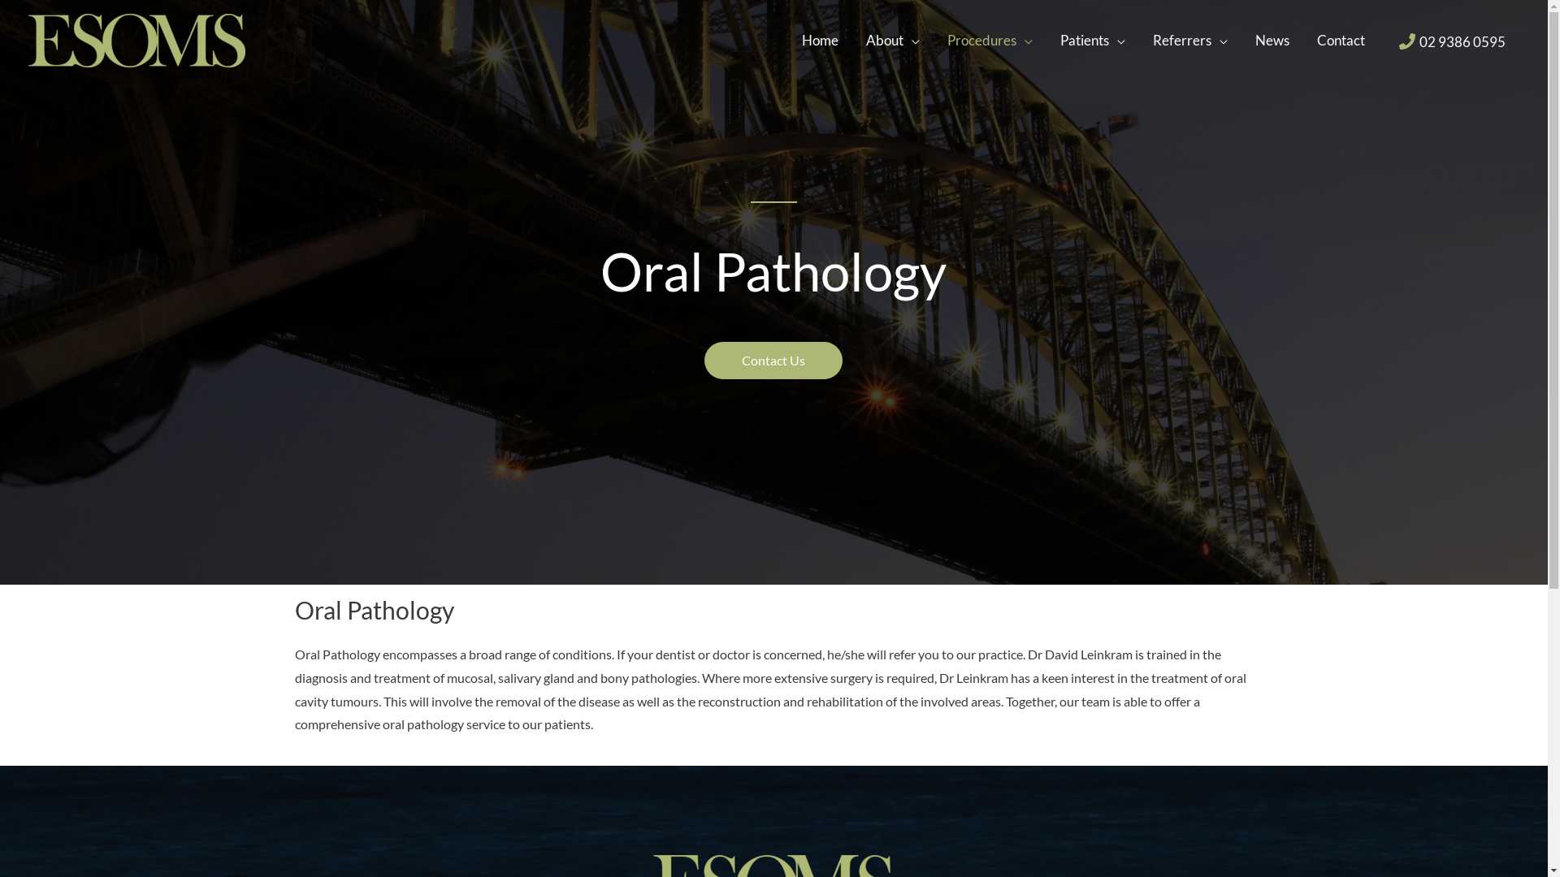 The height and width of the screenshot is (877, 1560). What do you see at coordinates (1272, 41) in the screenshot?
I see `News` at bounding box center [1272, 41].